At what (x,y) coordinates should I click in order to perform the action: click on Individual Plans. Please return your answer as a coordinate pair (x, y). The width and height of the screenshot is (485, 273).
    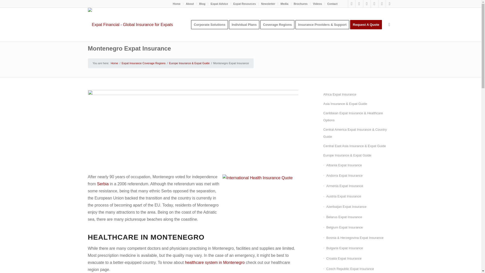
    Looking at the image, I should click on (246, 25).